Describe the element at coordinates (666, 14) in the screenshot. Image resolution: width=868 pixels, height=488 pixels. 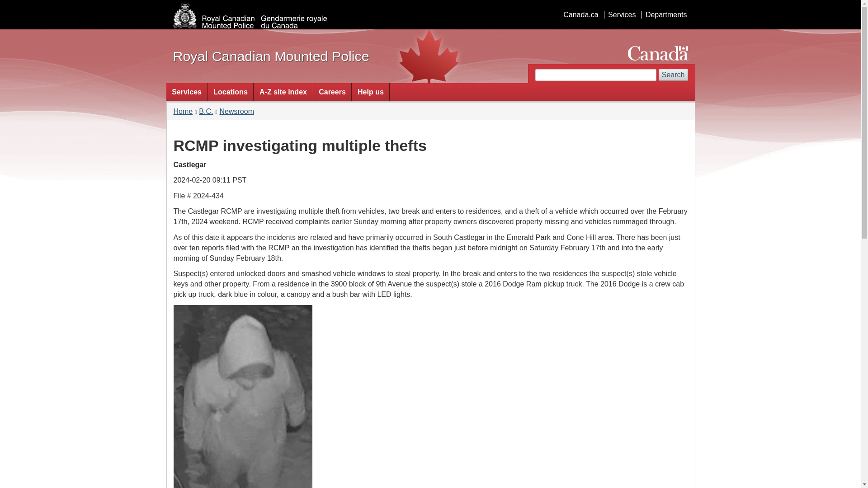
I see `Departments` at that location.